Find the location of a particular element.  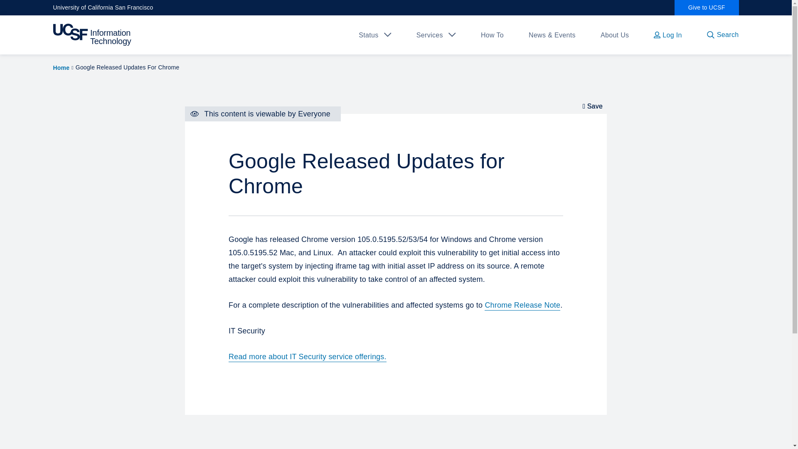

Services is located at coordinates (430, 35).